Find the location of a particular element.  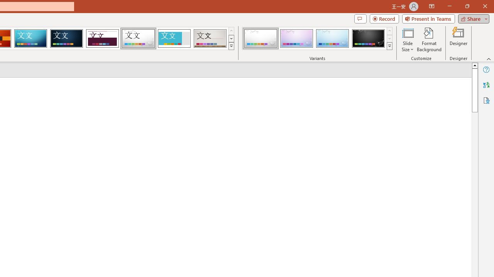

Variants is located at coordinates (390, 46).